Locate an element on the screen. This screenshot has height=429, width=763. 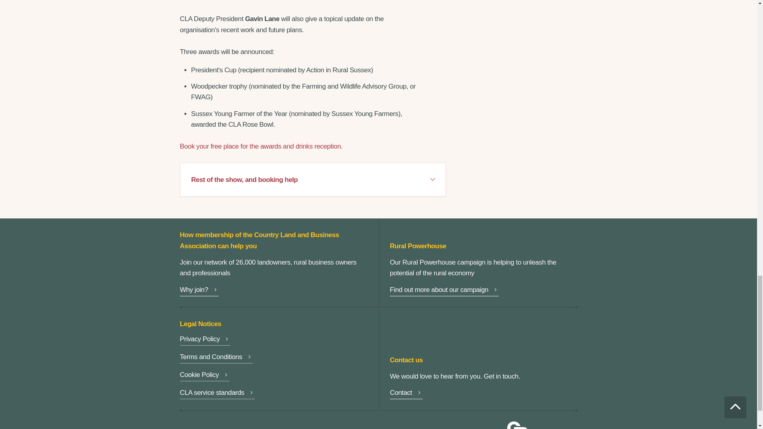
Contact is located at coordinates (406, 394).